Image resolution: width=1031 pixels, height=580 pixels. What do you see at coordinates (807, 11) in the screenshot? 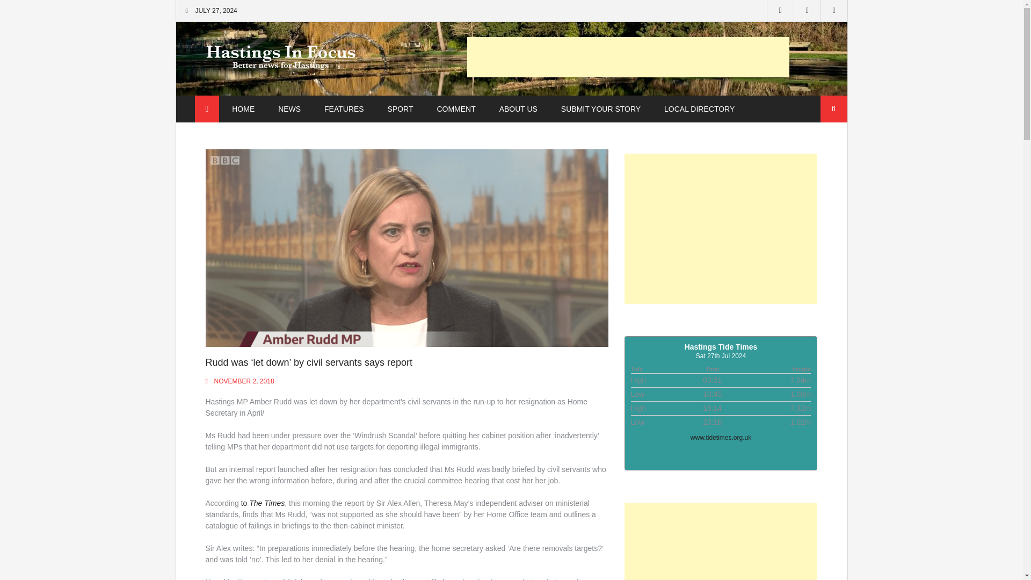
I see `TWITTER` at bounding box center [807, 11].